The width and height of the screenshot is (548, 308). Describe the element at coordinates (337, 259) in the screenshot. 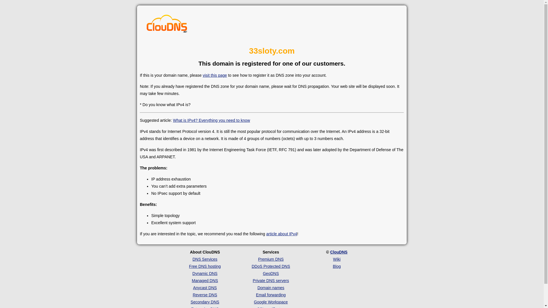

I see `Wiki` at that location.